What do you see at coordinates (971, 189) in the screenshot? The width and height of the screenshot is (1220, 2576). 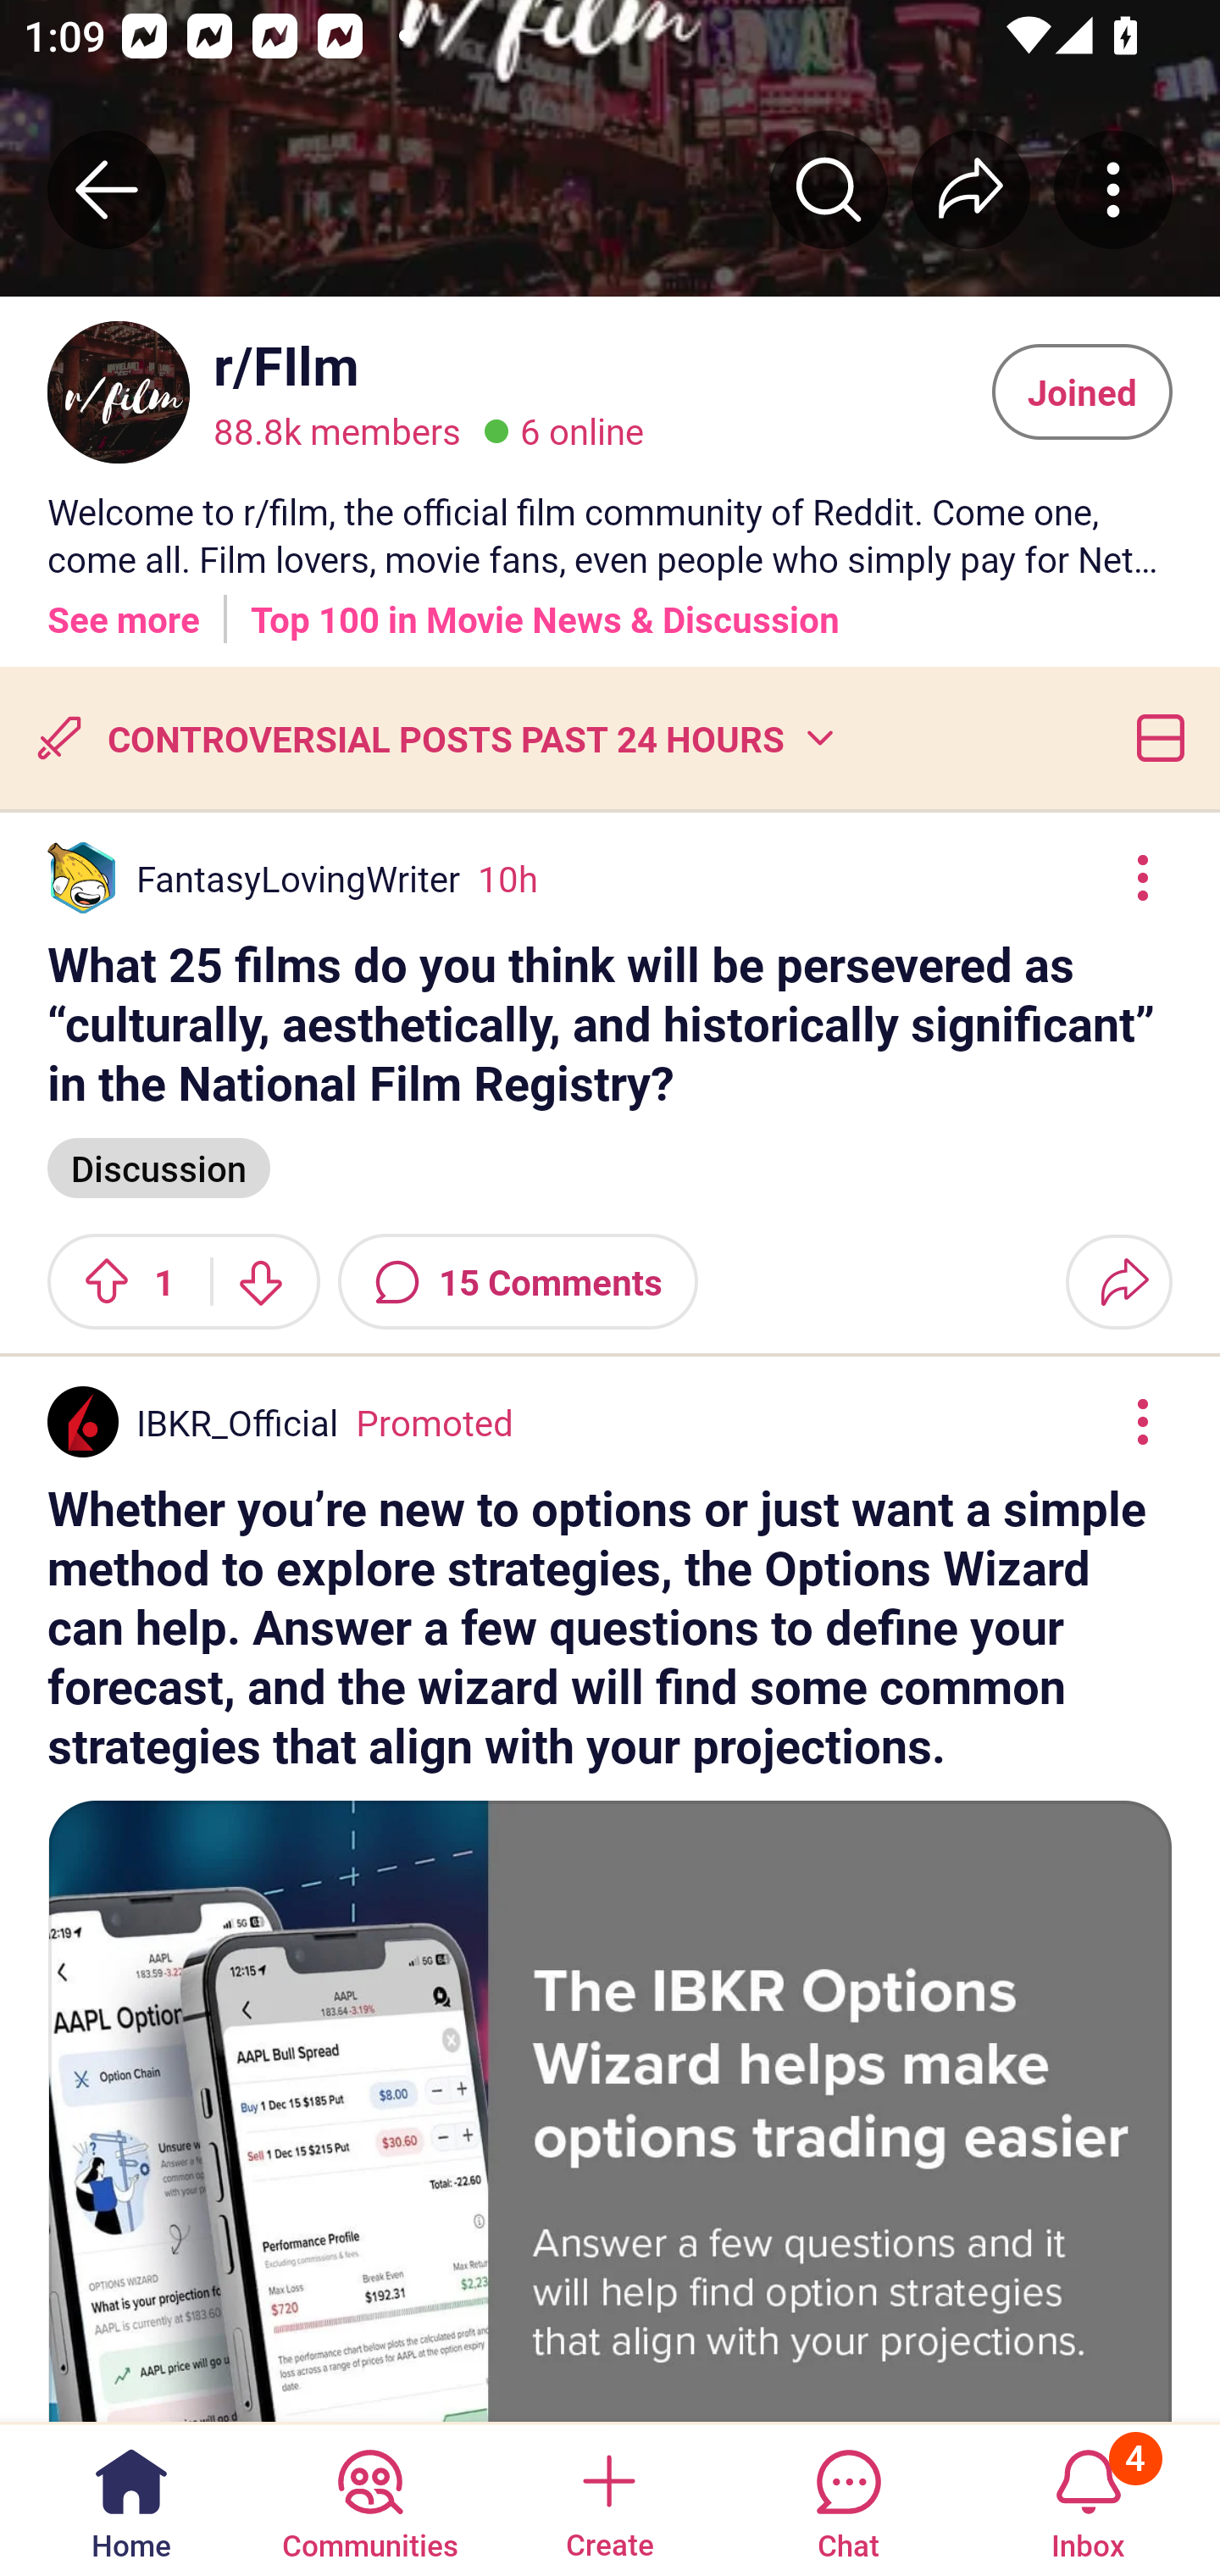 I see `Share r/﻿FIlm` at bounding box center [971, 189].